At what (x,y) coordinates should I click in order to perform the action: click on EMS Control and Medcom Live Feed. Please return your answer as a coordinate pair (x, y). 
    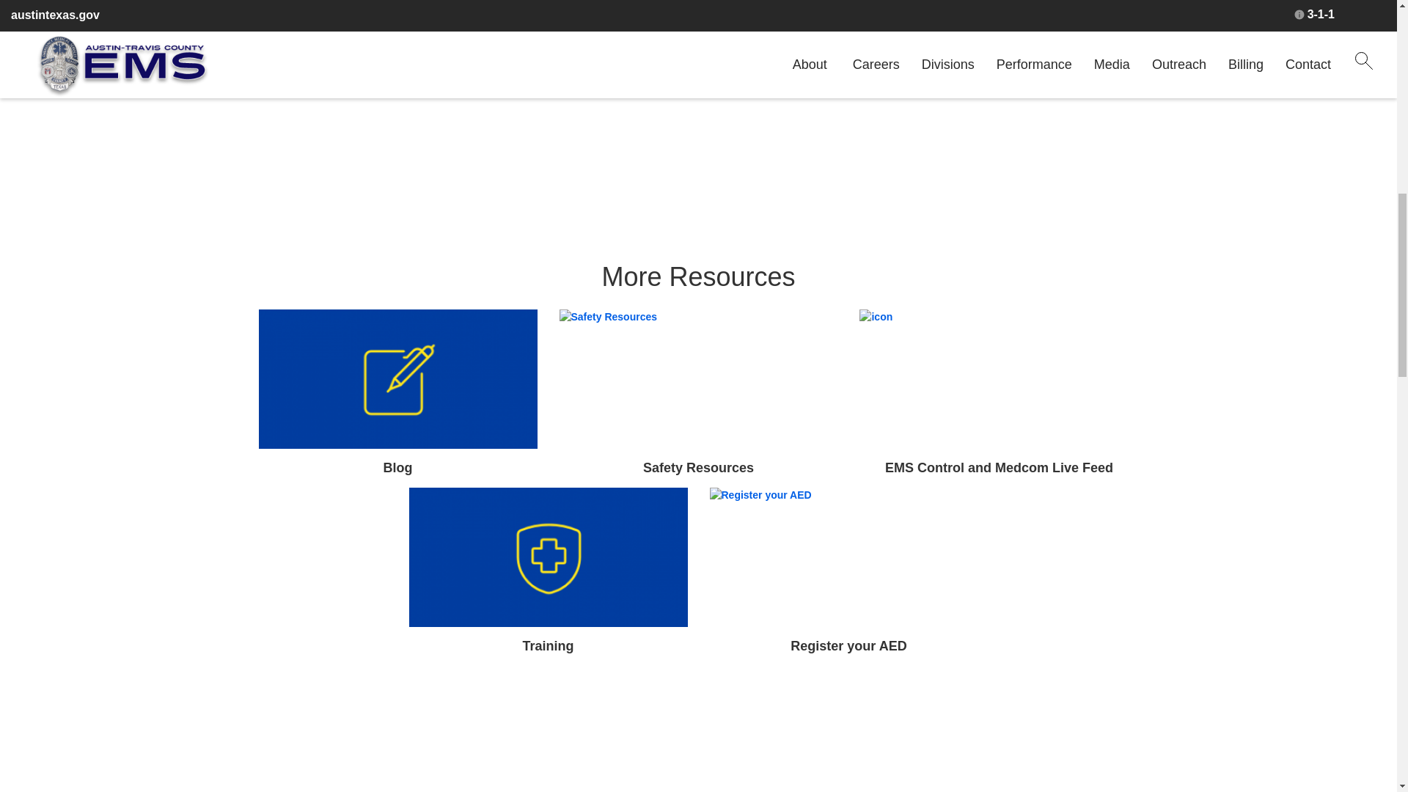
    Looking at the image, I should click on (999, 468).